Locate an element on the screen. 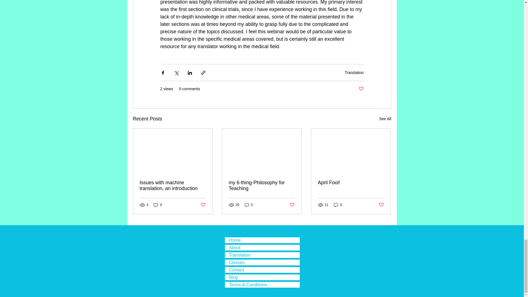  See All is located at coordinates (385, 119).